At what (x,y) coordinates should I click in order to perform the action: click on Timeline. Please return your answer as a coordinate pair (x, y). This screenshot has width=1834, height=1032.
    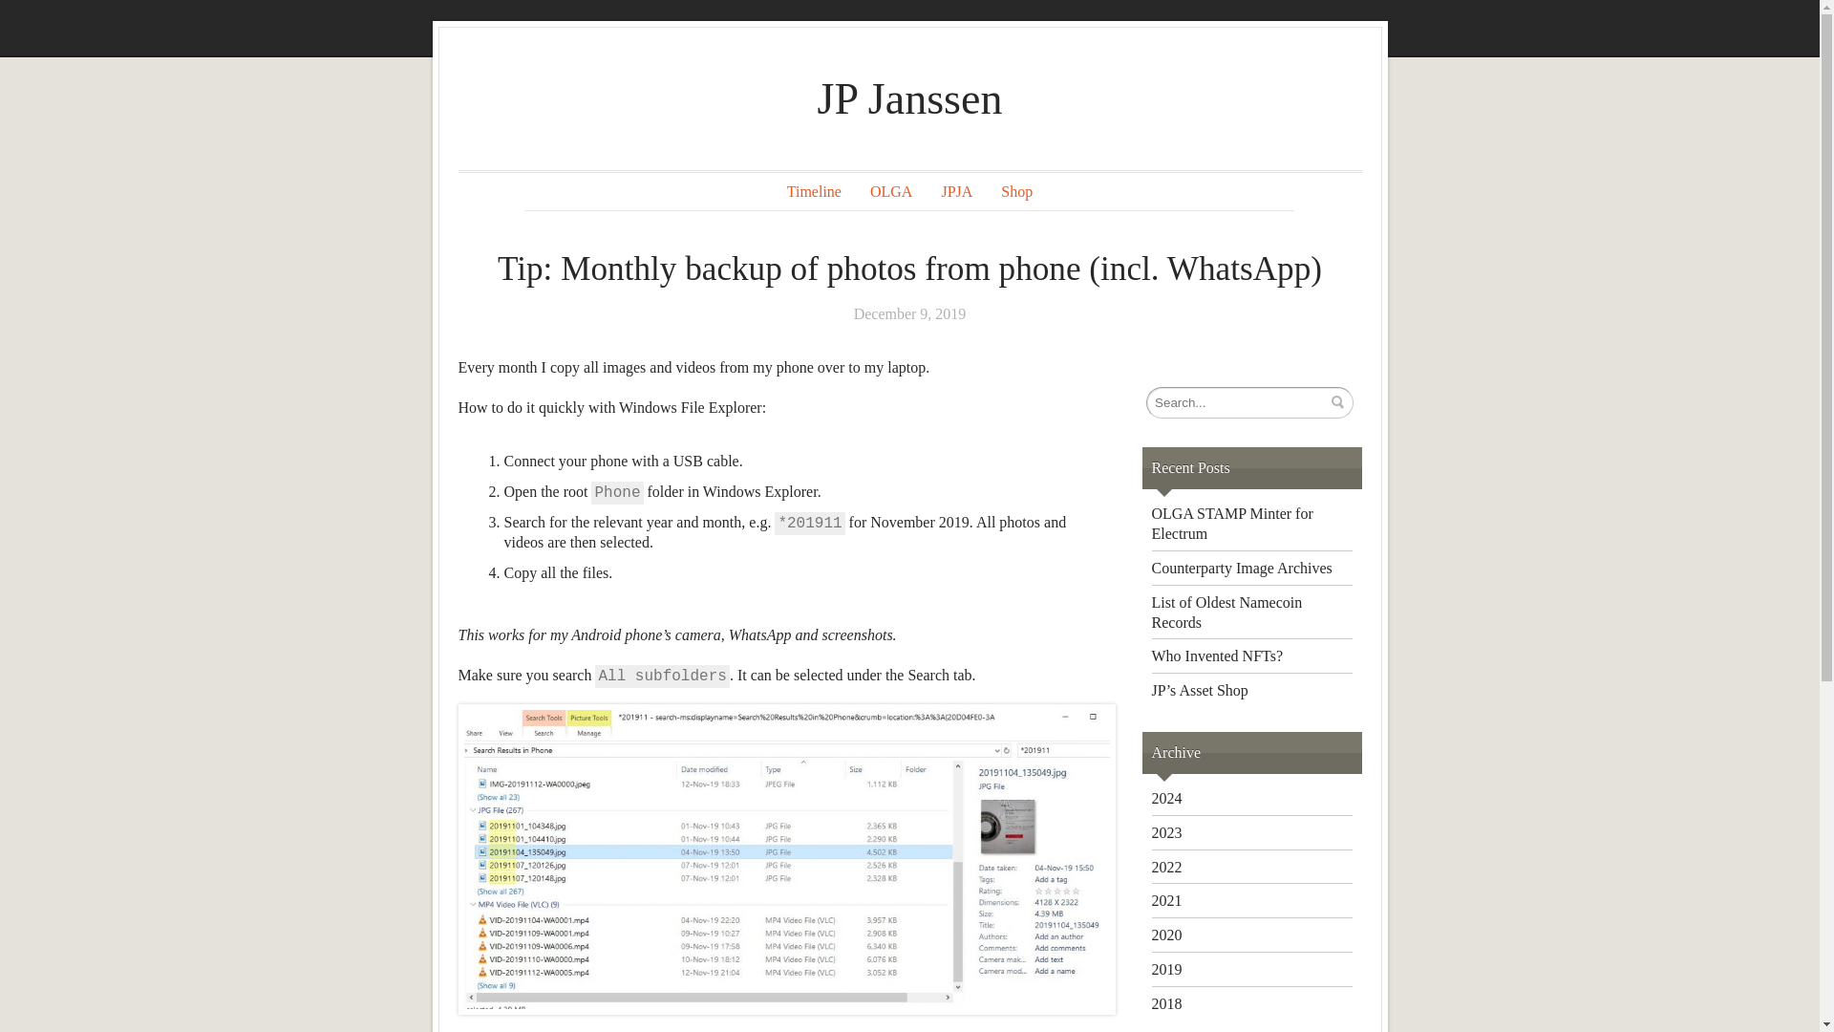
    Looking at the image, I should click on (814, 191).